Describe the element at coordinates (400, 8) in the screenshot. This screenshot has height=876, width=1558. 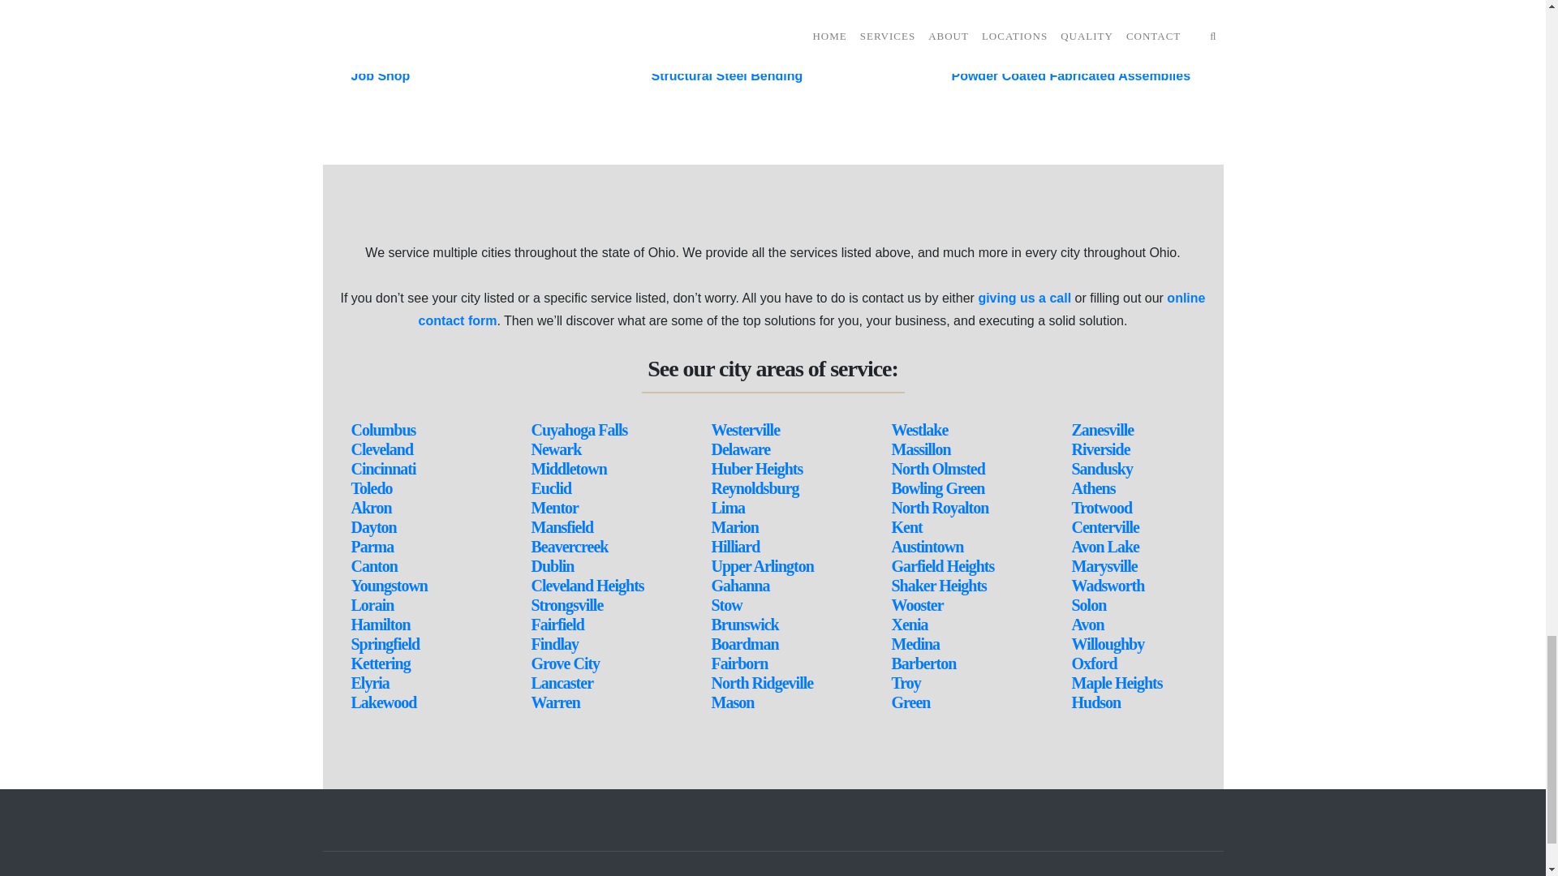
I see `Powder Coating` at that location.